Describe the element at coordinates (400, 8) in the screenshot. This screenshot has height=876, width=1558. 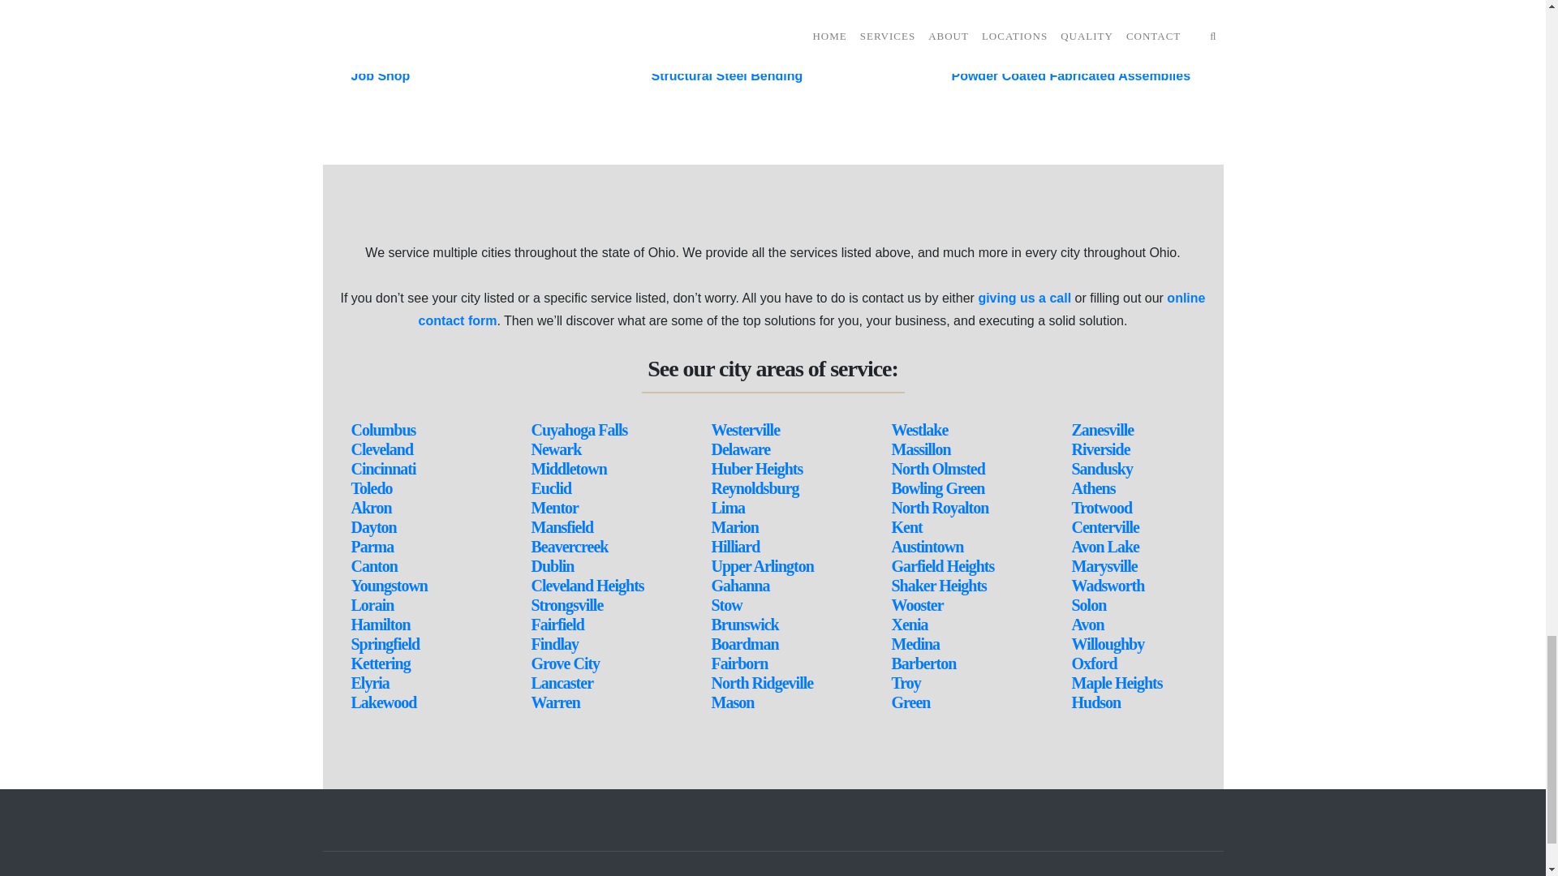
I see `Powder Coating` at that location.